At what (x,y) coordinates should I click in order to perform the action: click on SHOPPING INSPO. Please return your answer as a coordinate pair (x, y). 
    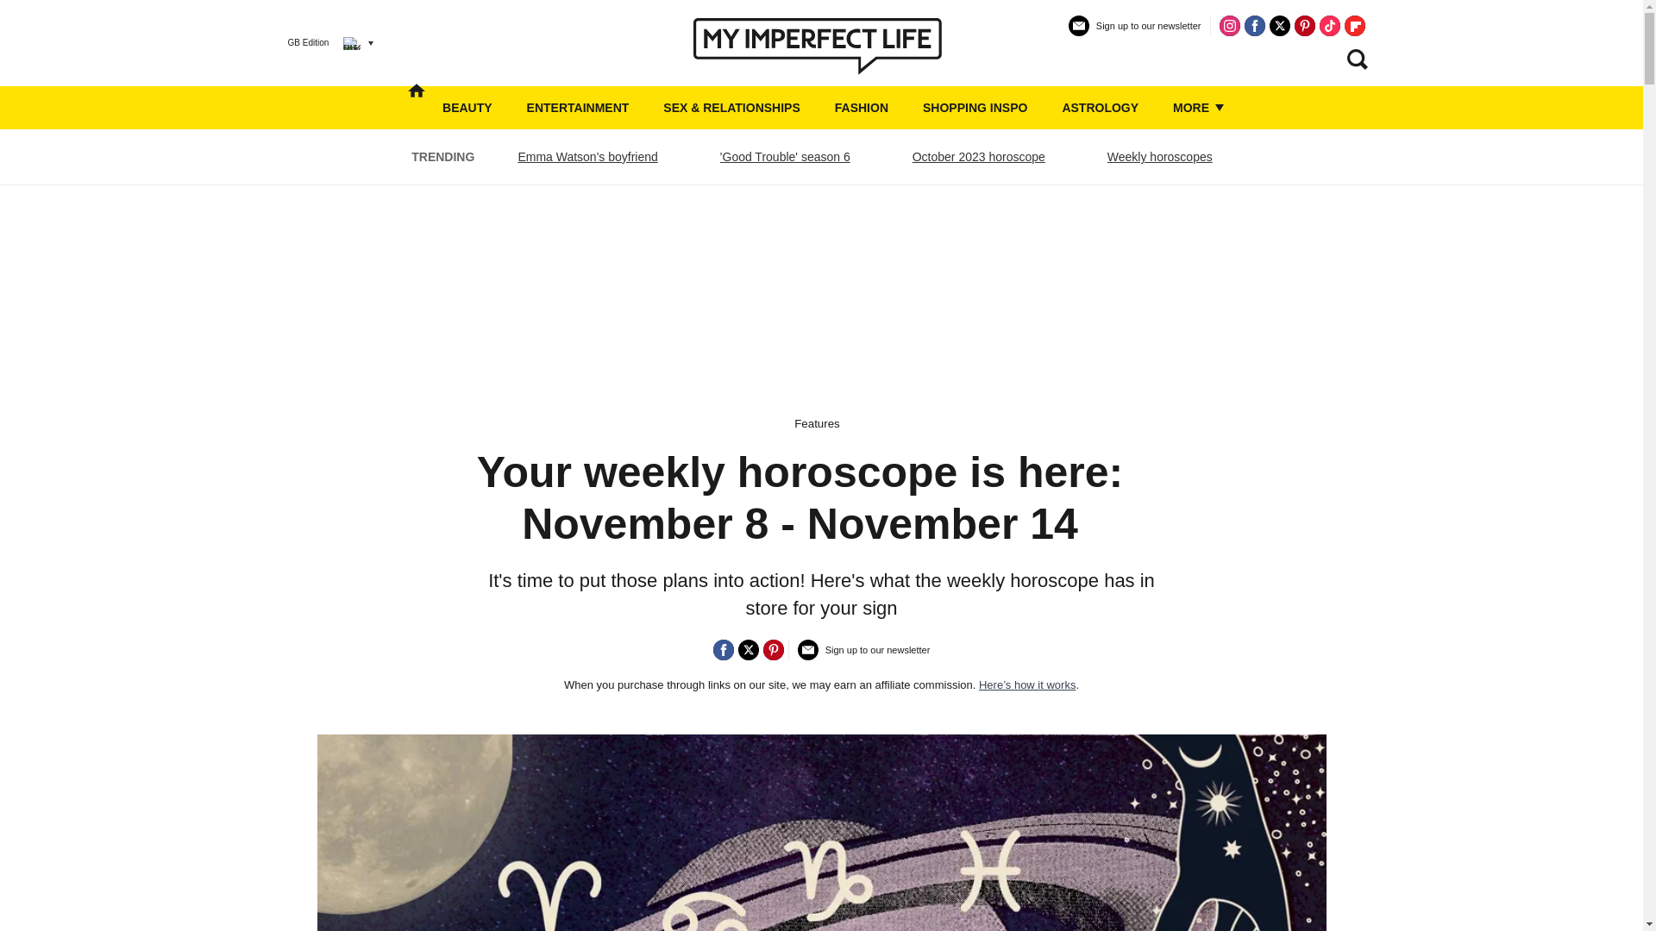
    Looking at the image, I should click on (975, 108).